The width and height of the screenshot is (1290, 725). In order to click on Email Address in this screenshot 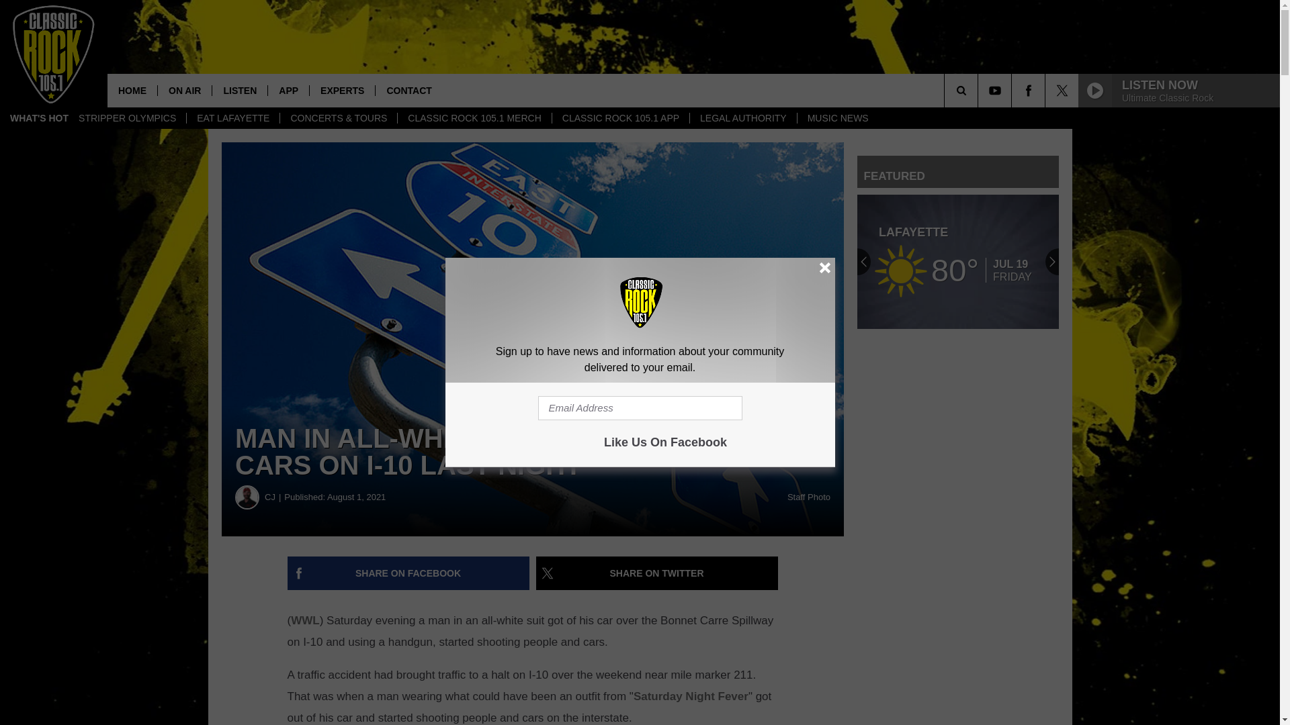, I will do `click(640, 408)`.